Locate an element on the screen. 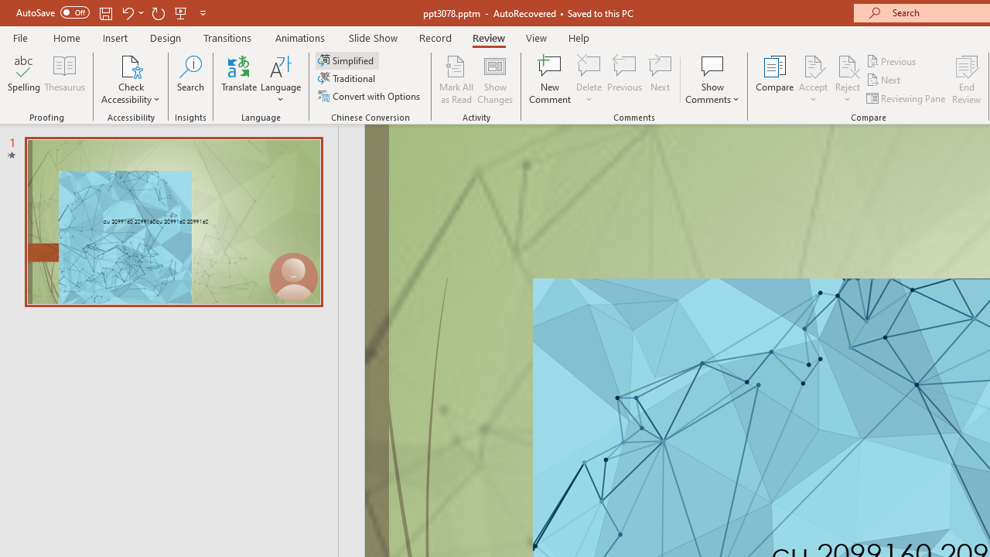  Simplified is located at coordinates (347, 60).